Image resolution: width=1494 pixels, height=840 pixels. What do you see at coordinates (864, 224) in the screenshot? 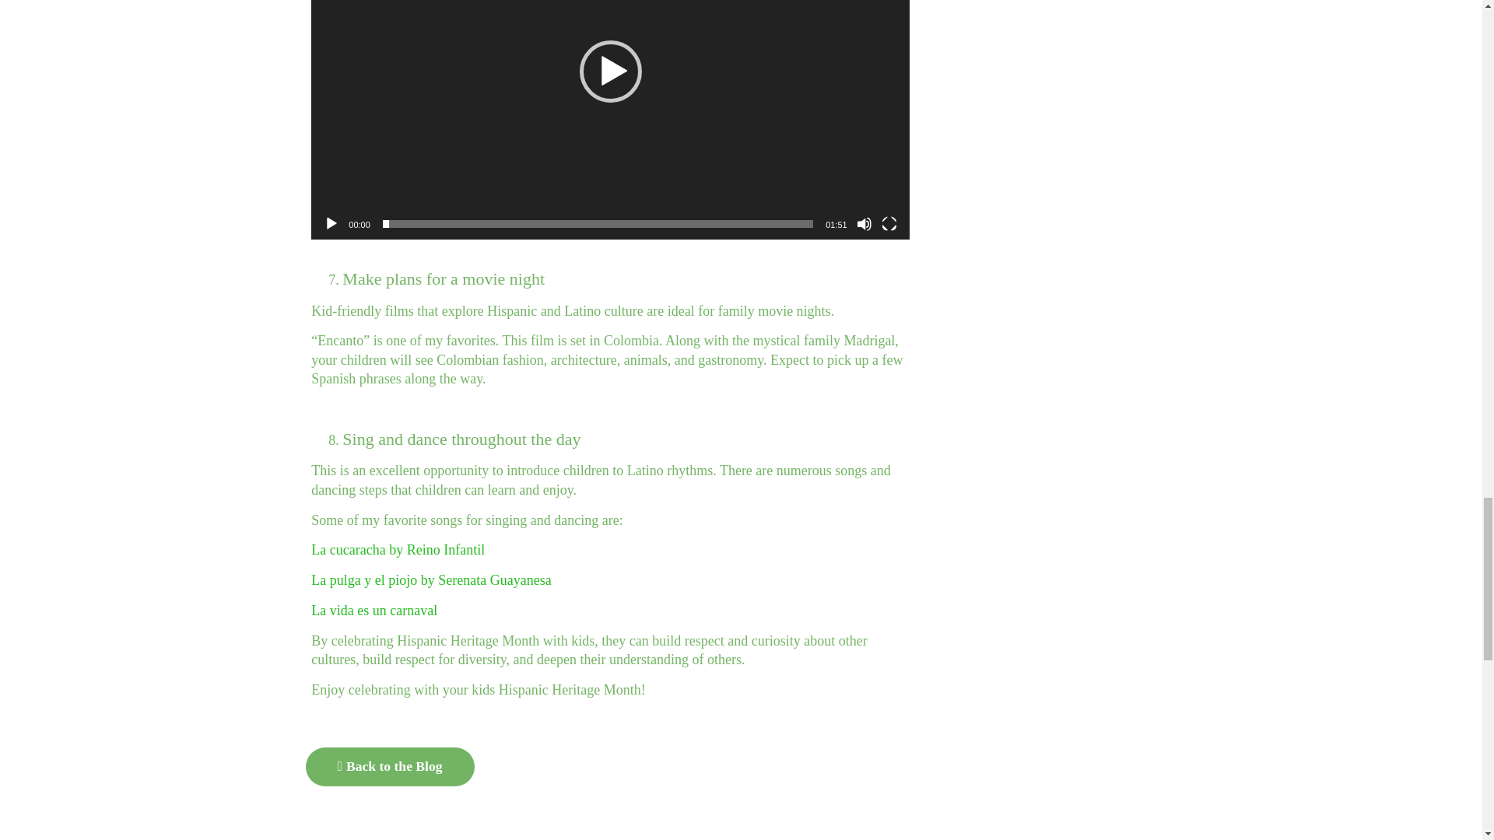
I see `Mute` at bounding box center [864, 224].